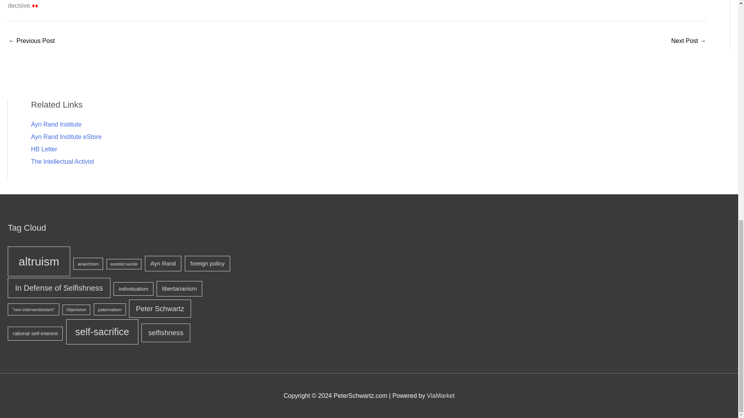 Image resolution: width=744 pixels, height=418 pixels. What do you see at coordinates (109, 310) in the screenshot?
I see `paternalism` at bounding box center [109, 310].